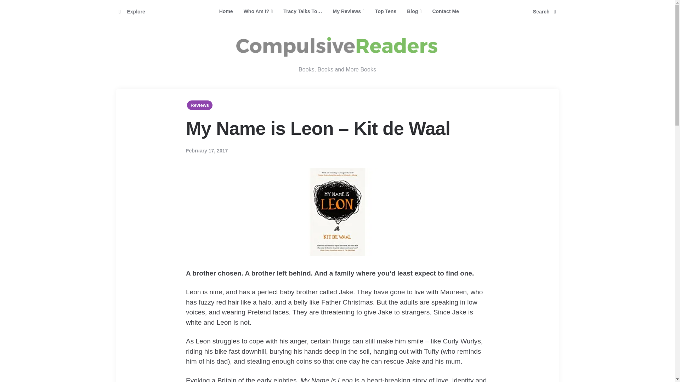  Describe the element at coordinates (348, 11) in the screenshot. I see `My Reviews` at that location.